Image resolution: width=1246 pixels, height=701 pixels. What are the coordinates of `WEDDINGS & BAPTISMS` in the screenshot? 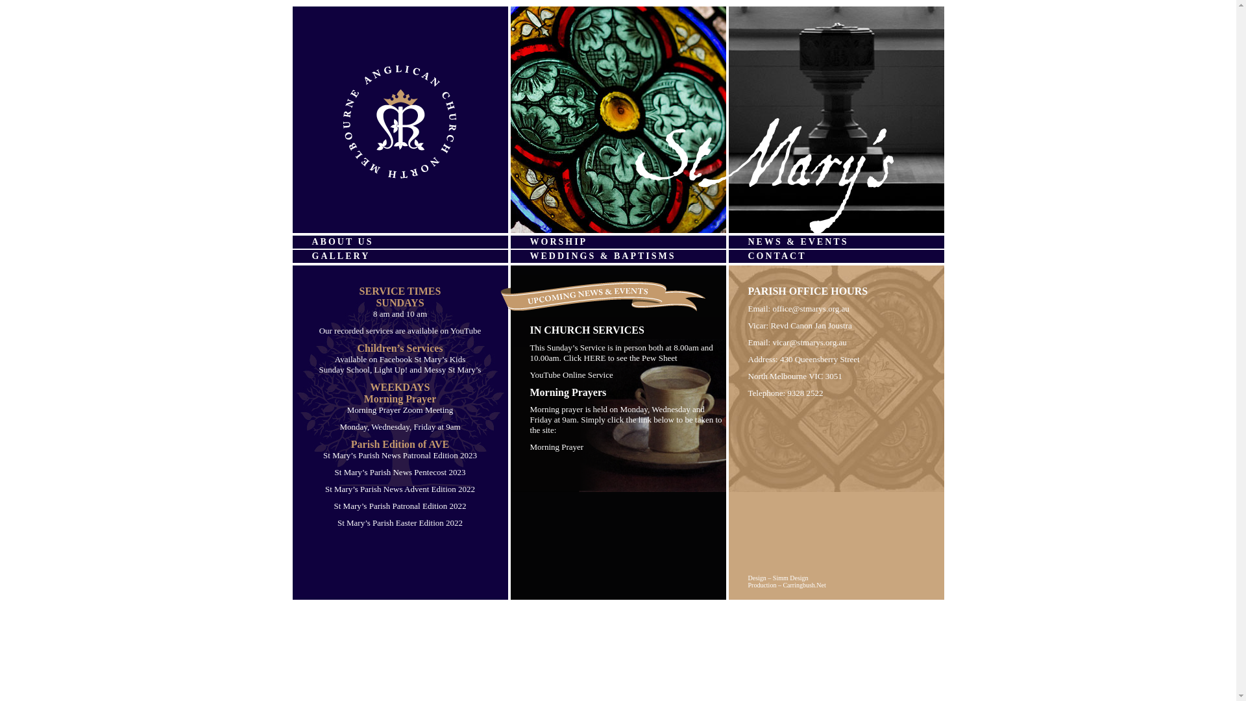 It's located at (618, 256).